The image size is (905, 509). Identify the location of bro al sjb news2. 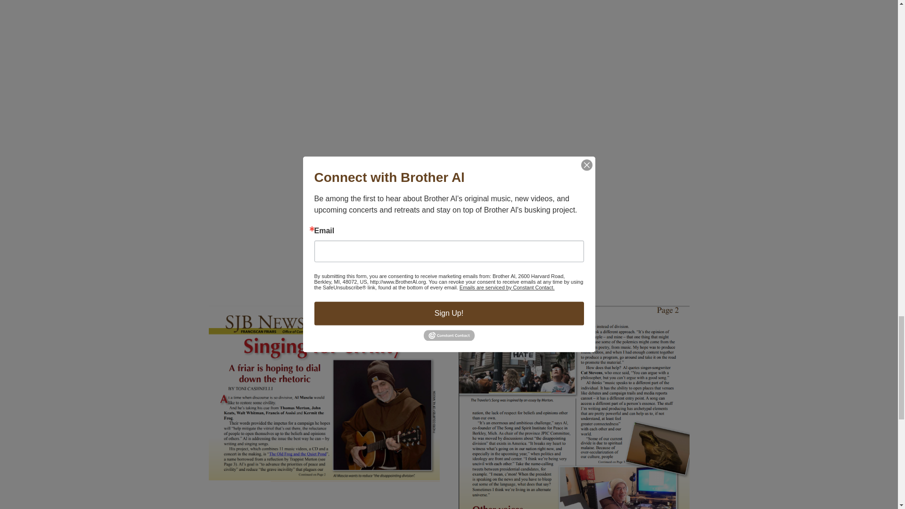
(573, 407).